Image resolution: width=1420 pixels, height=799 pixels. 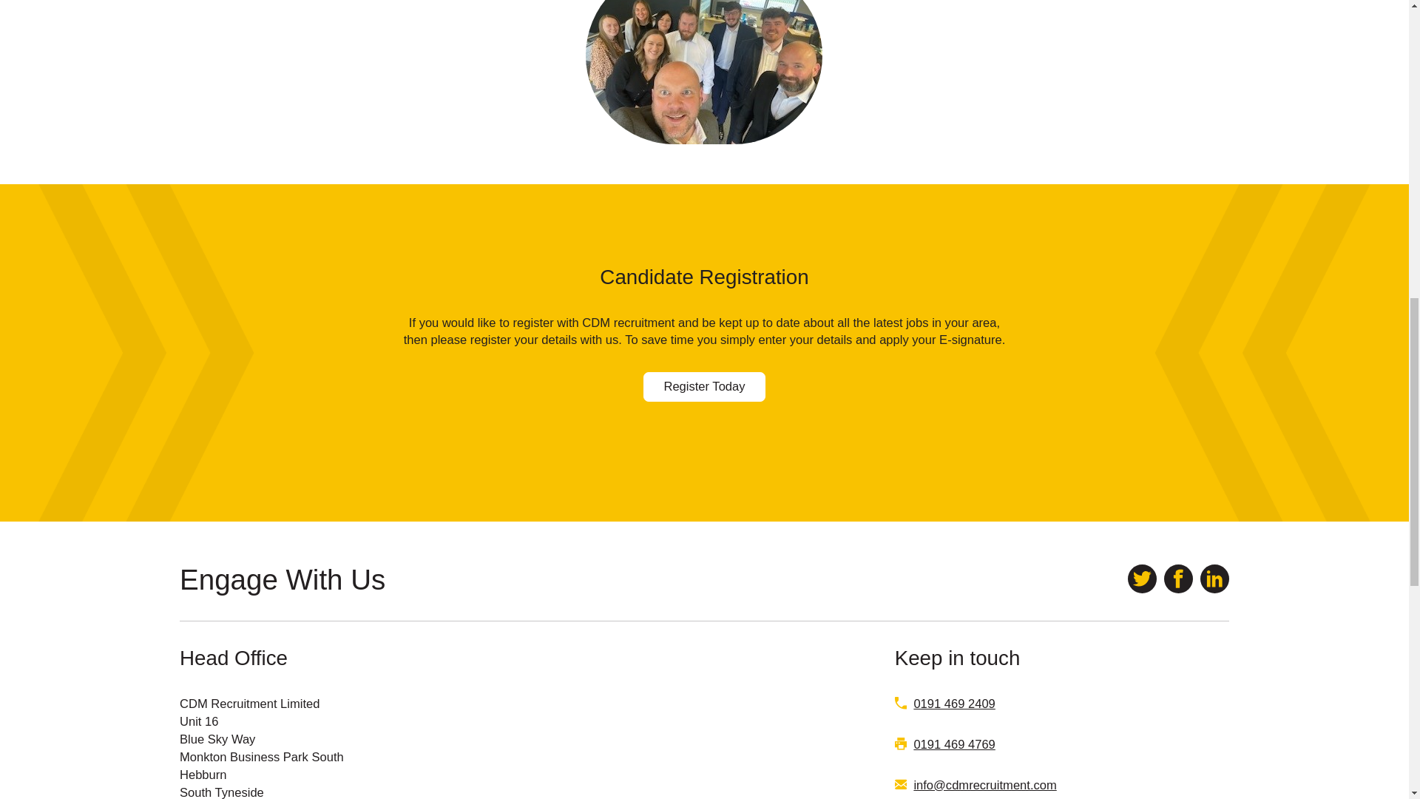 I want to click on 0191 469 4769, so click(x=954, y=744).